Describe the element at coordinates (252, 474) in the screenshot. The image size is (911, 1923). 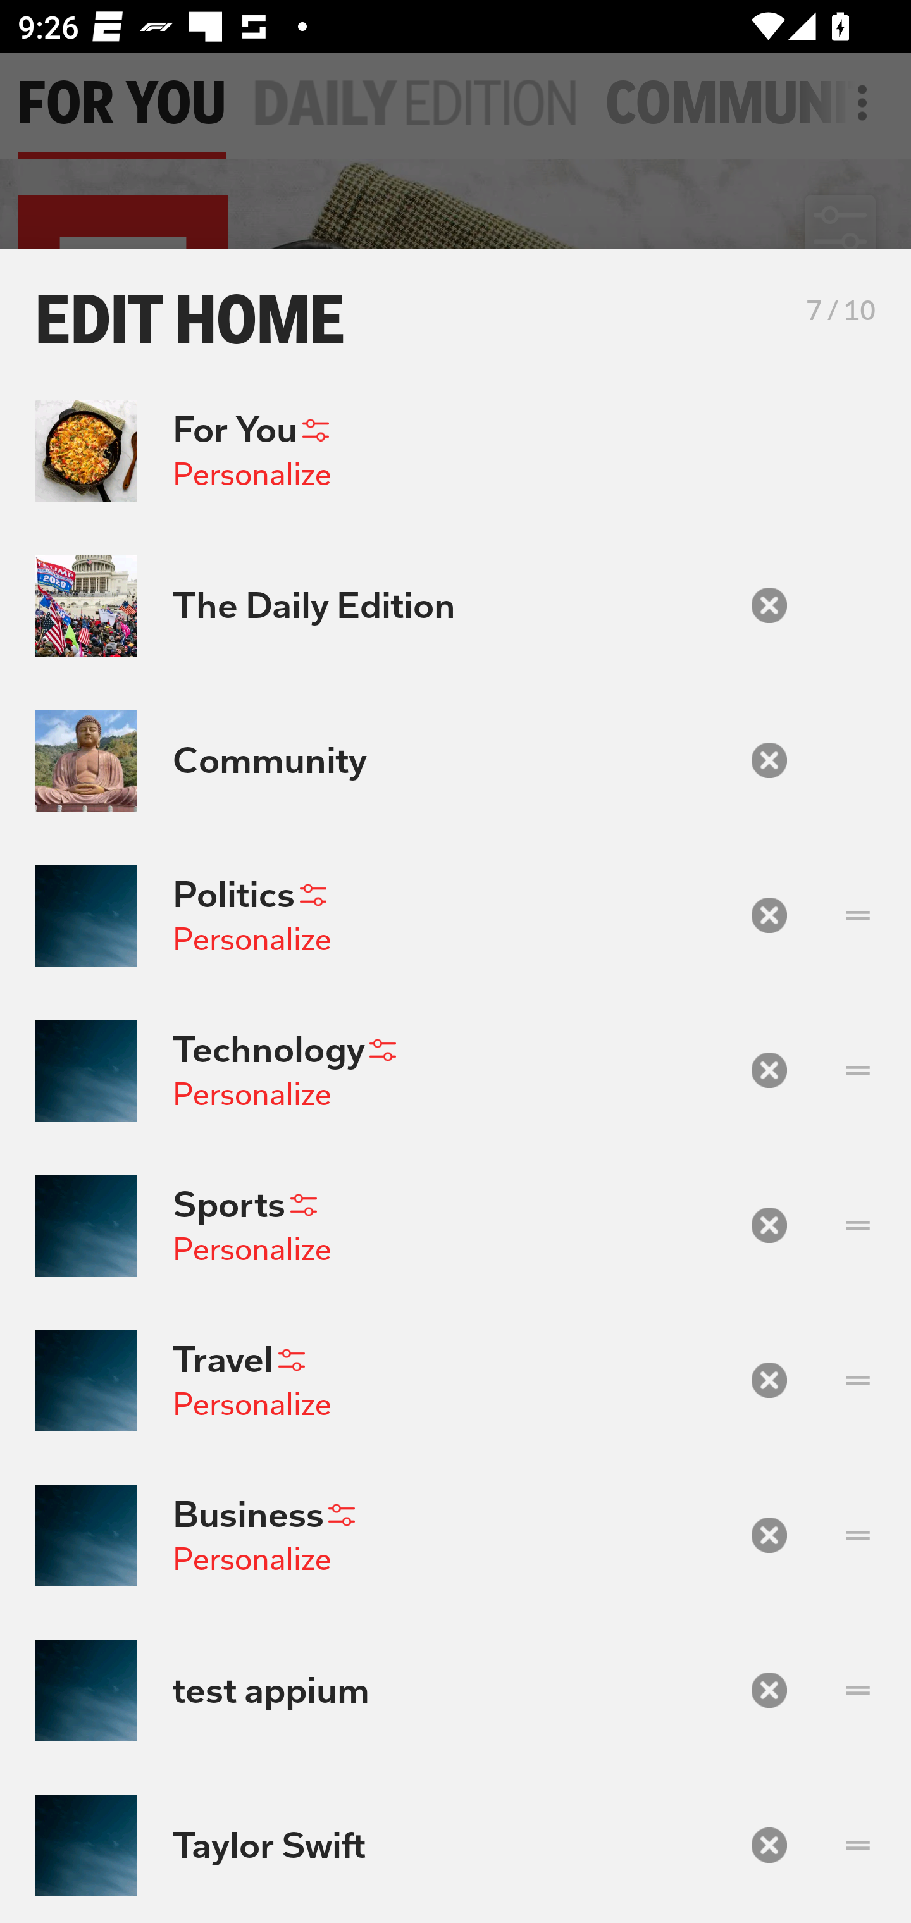
I see `Personalize` at that location.